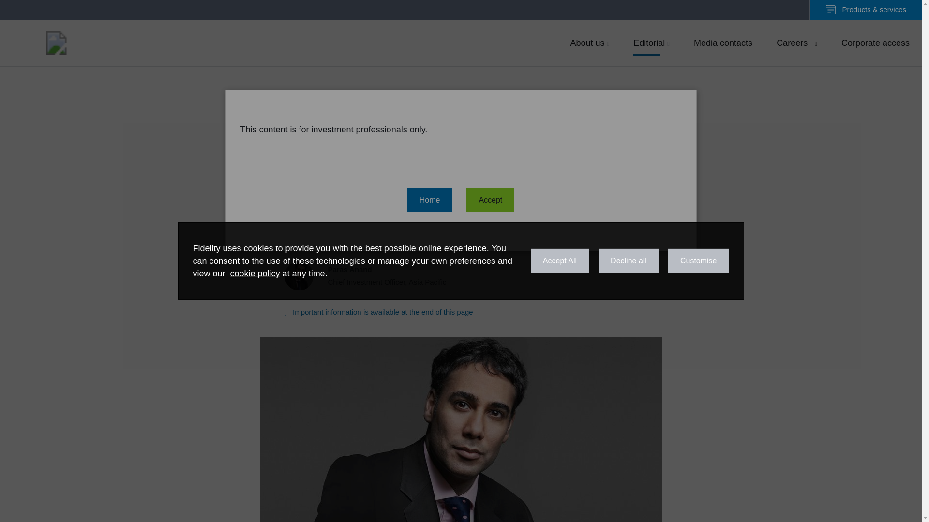 The width and height of the screenshot is (929, 522). Describe the element at coordinates (371, 275) in the screenshot. I see `disclaimer` at that location.